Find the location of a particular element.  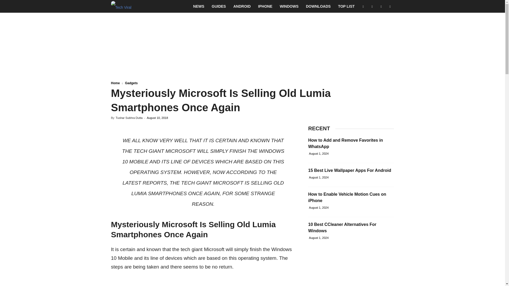

GUIDES is located at coordinates (219, 6).